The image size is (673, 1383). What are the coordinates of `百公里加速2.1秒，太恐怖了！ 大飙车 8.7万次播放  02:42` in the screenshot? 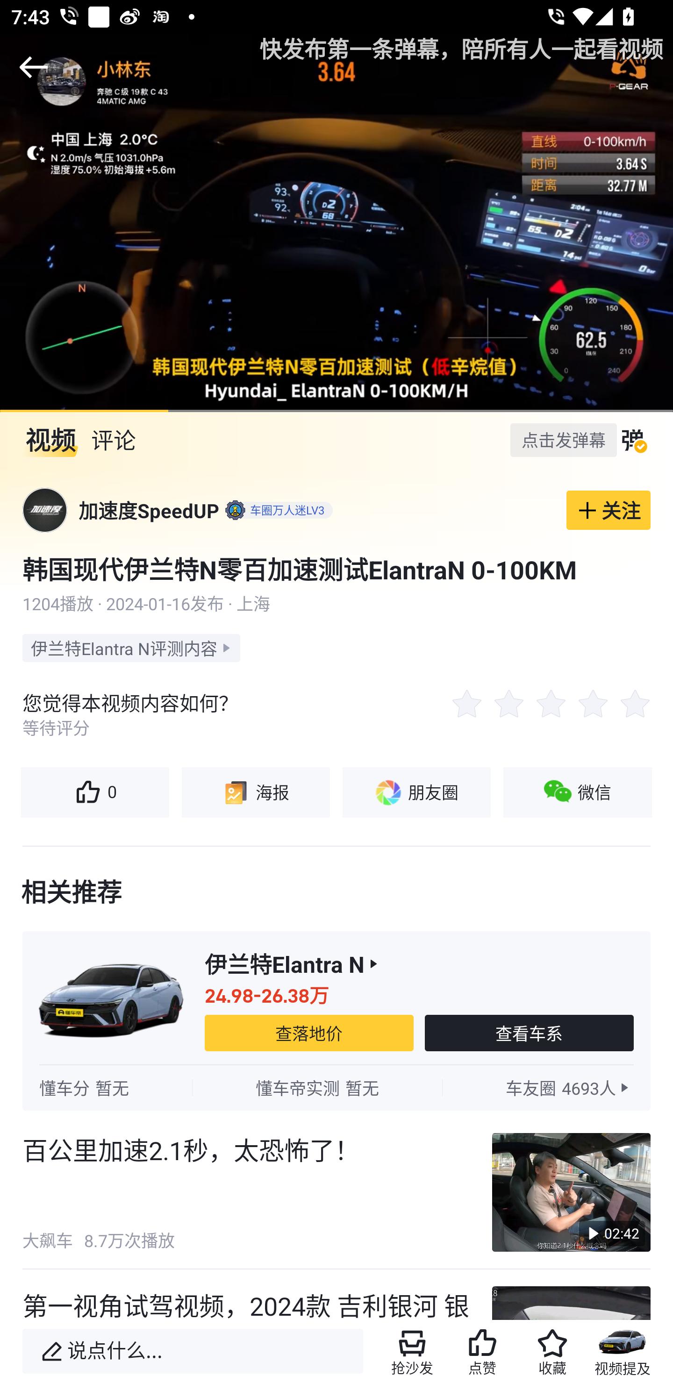 It's located at (336, 1192).